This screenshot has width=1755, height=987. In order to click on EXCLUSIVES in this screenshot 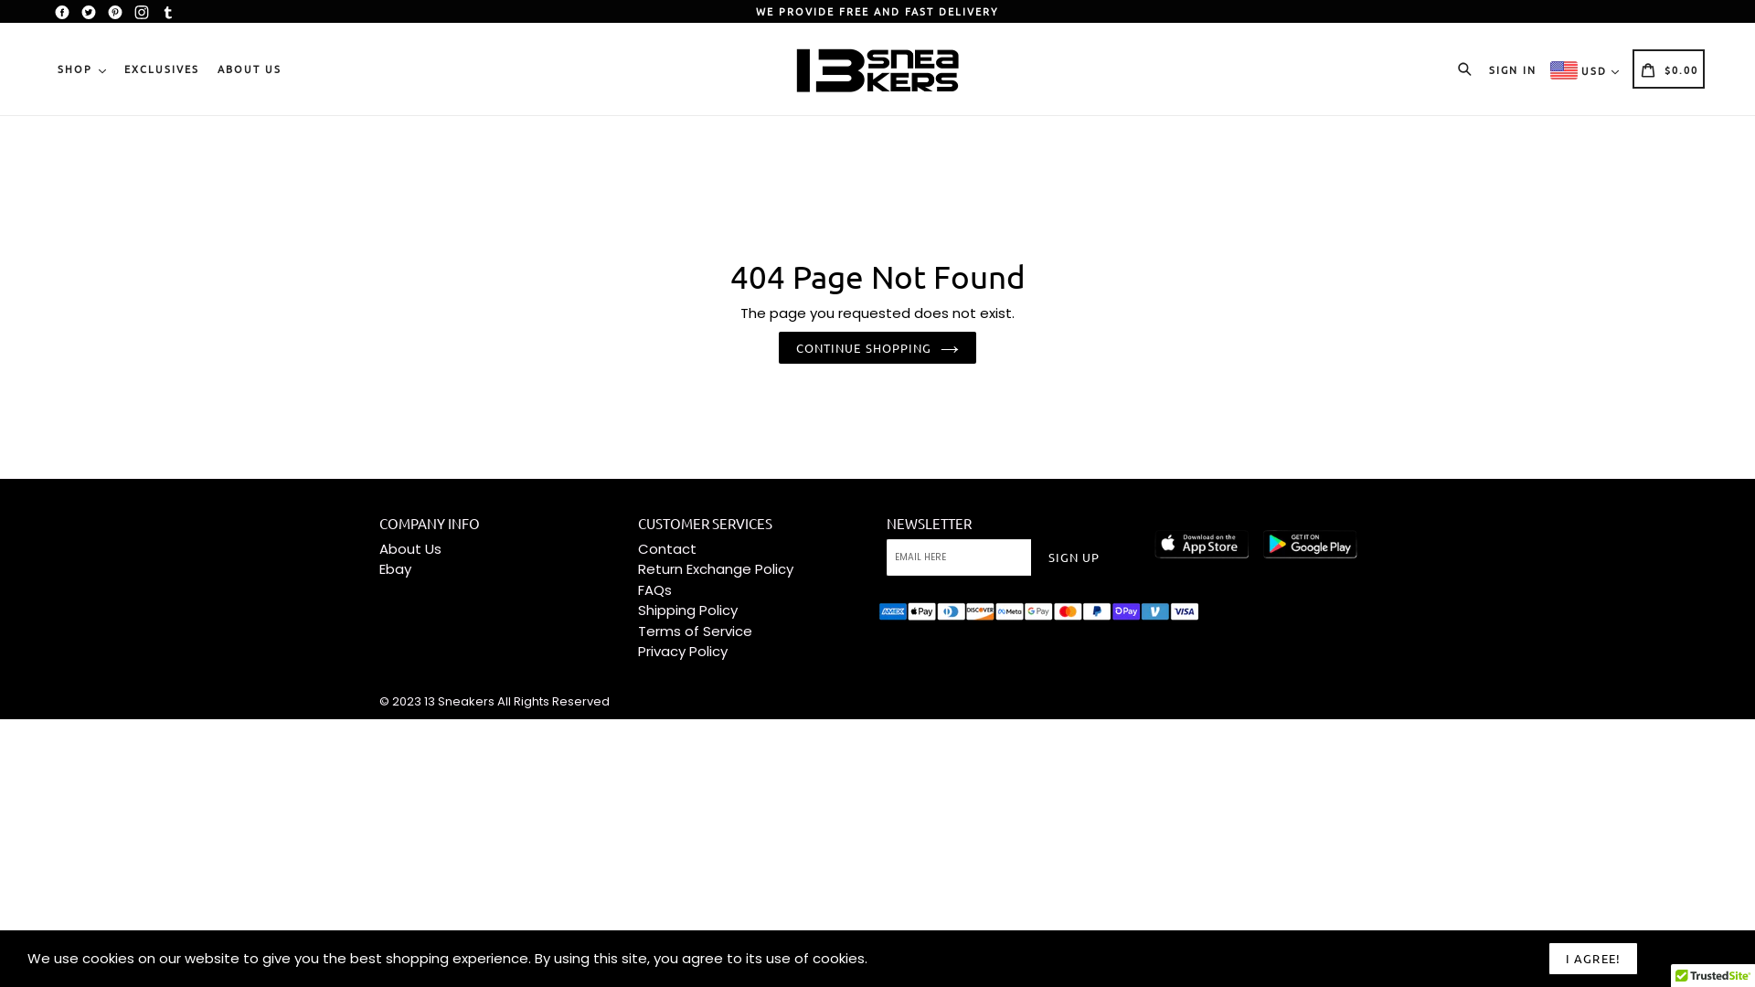, I will do `click(162, 69)`.